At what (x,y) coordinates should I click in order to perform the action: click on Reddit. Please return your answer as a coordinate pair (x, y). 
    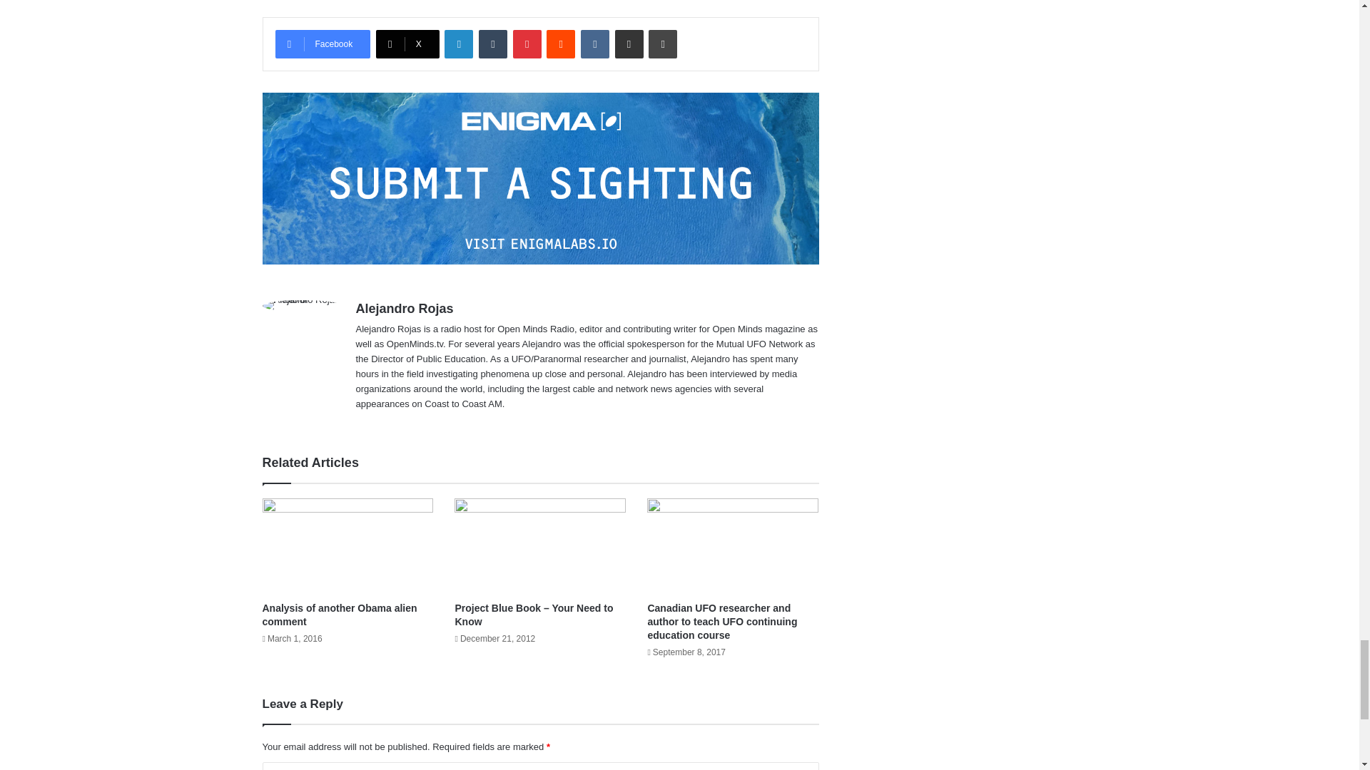
    Looking at the image, I should click on (561, 44).